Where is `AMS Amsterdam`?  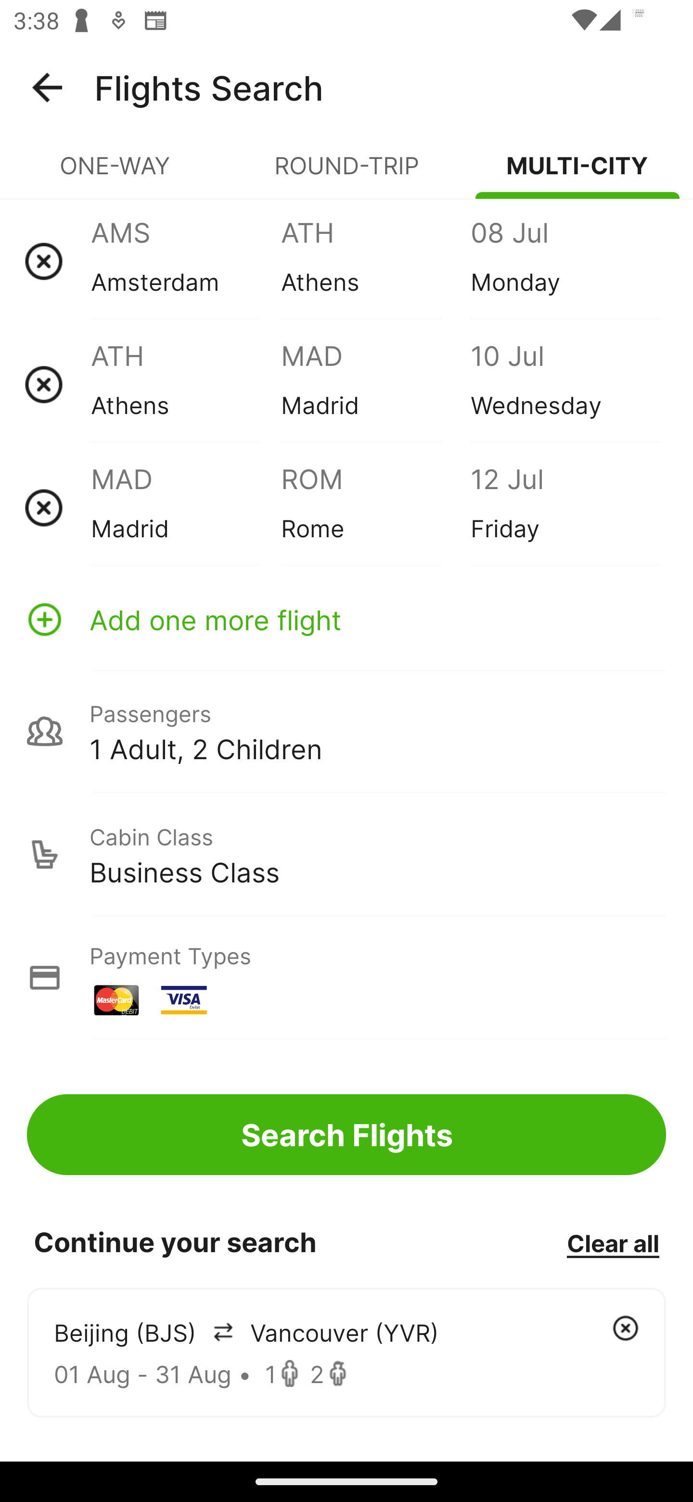 AMS Amsterdam is located at coordinates (186, 261).